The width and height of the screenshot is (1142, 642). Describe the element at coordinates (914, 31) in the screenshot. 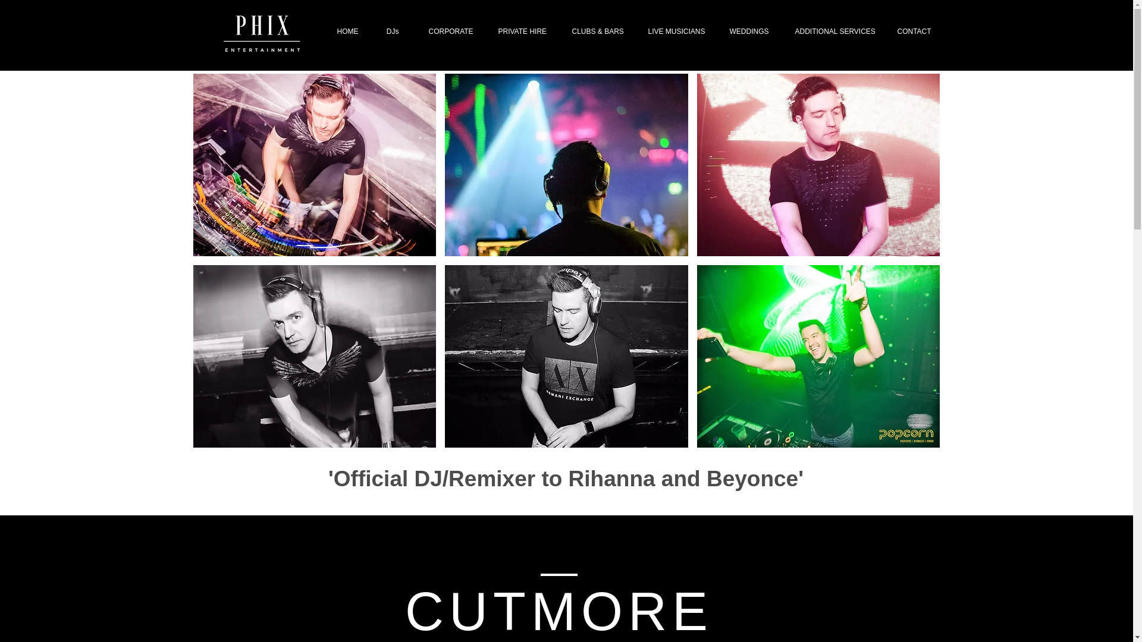

I see `CONTACT` at that location.